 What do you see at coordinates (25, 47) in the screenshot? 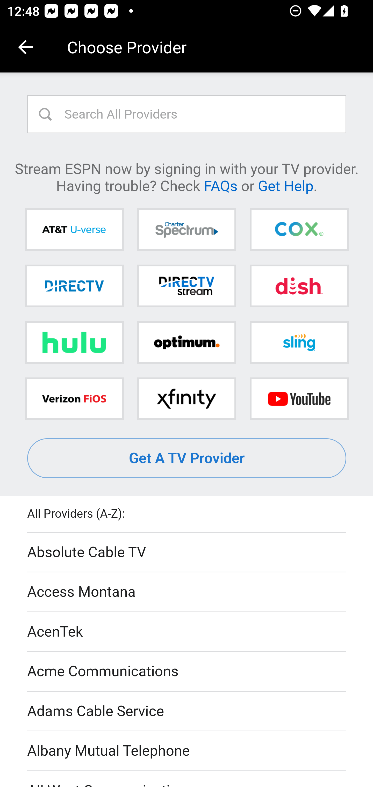
I see `Navigate up` at bounding box center [25, 47].